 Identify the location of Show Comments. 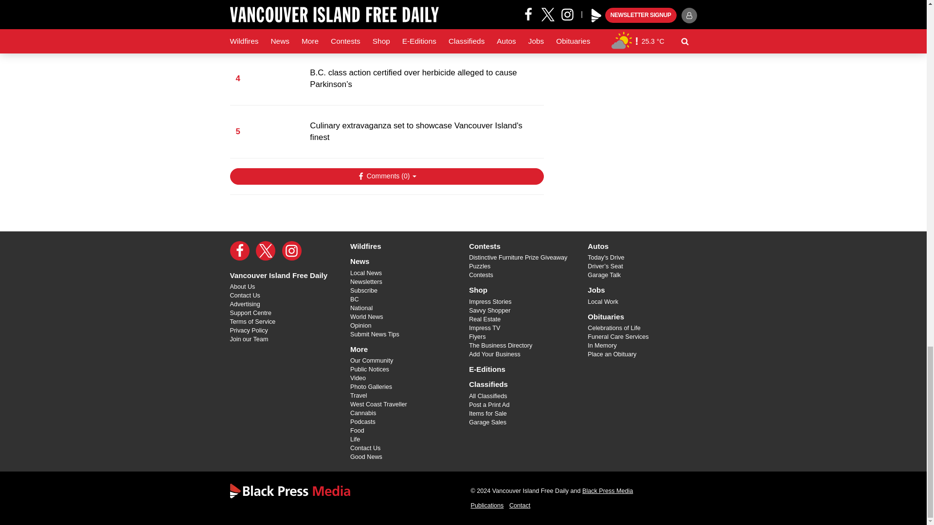
(386, 176).